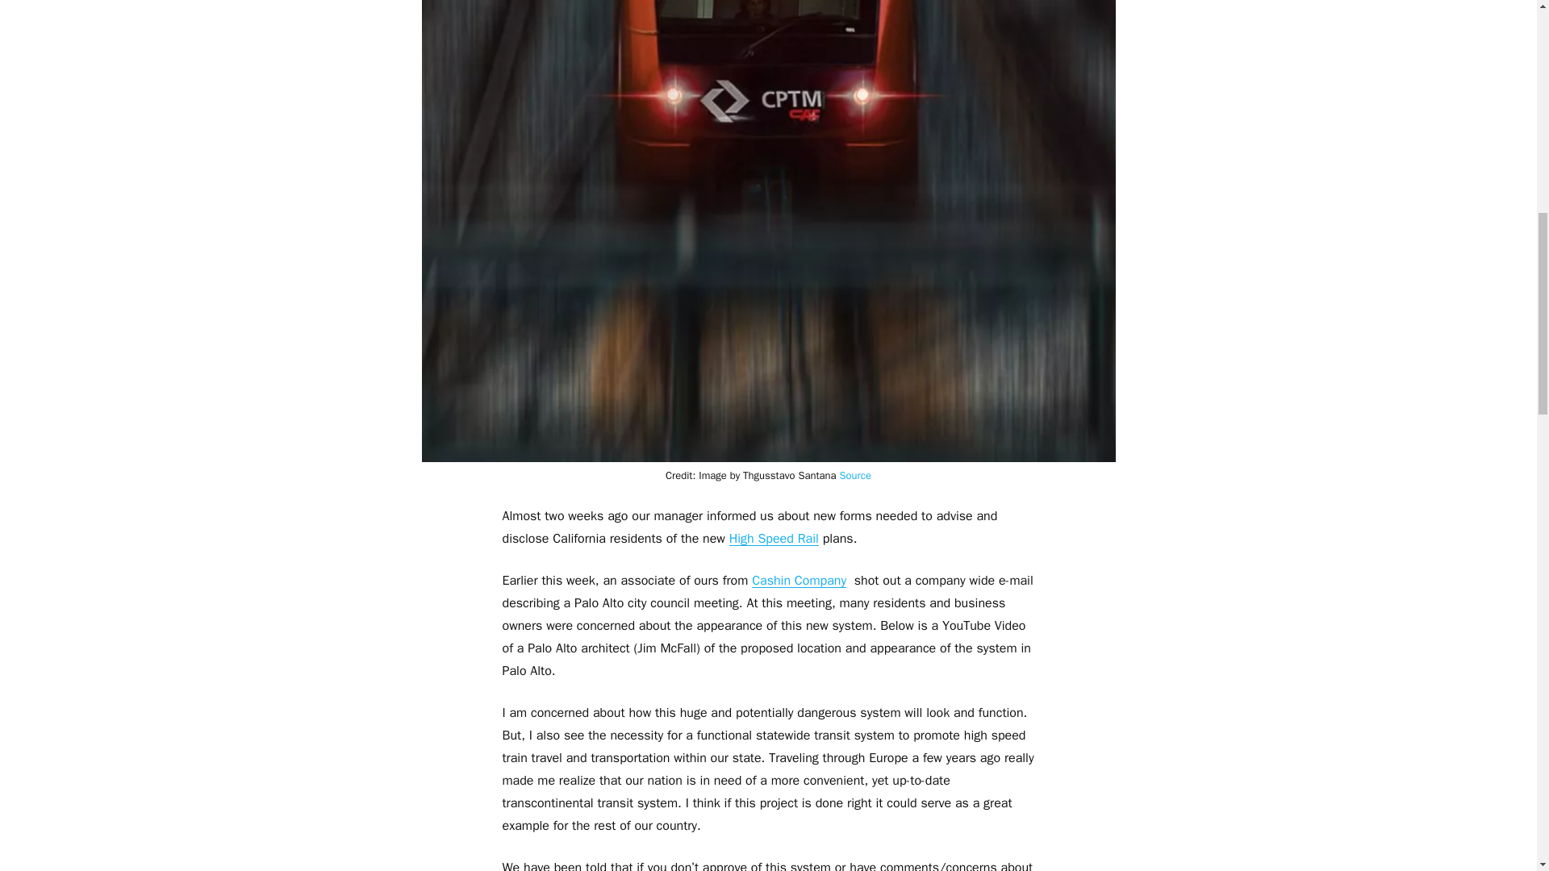  Describe the element at coordinates (855, 476) in the screenshot. I see `Source` at that location.